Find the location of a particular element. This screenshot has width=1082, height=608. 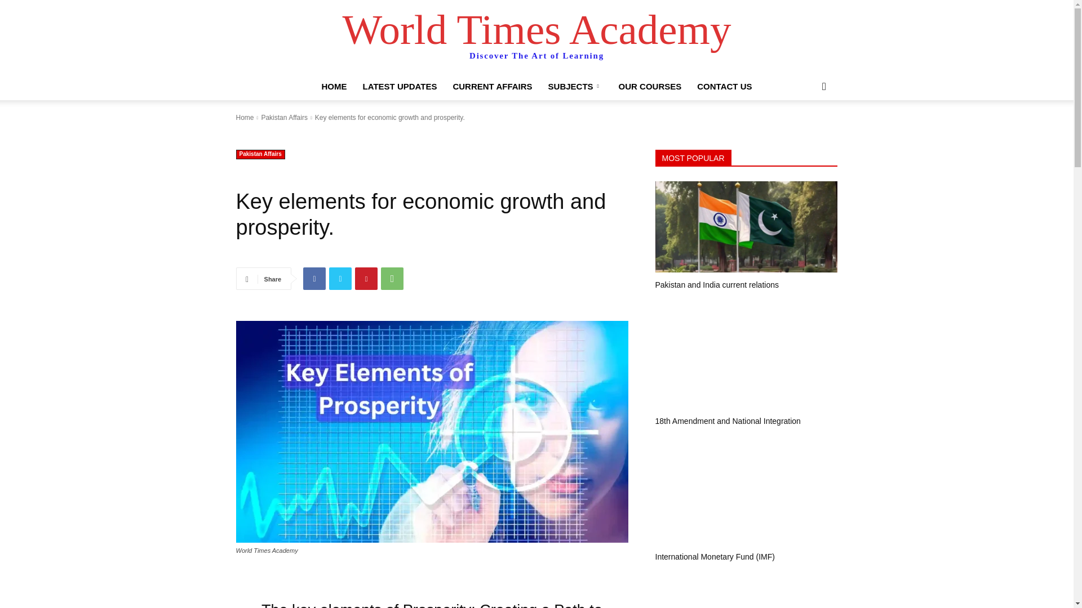

Pinterest is located at coordinates (366, 279).